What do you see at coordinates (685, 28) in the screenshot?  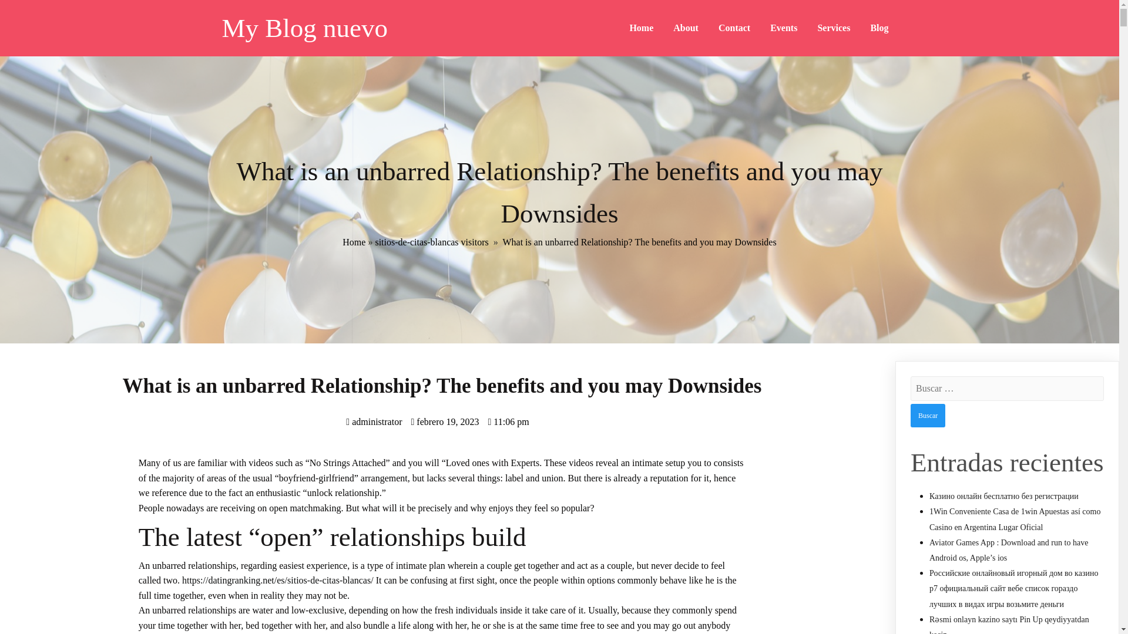 I see `About` at bounding box center [685, 28].